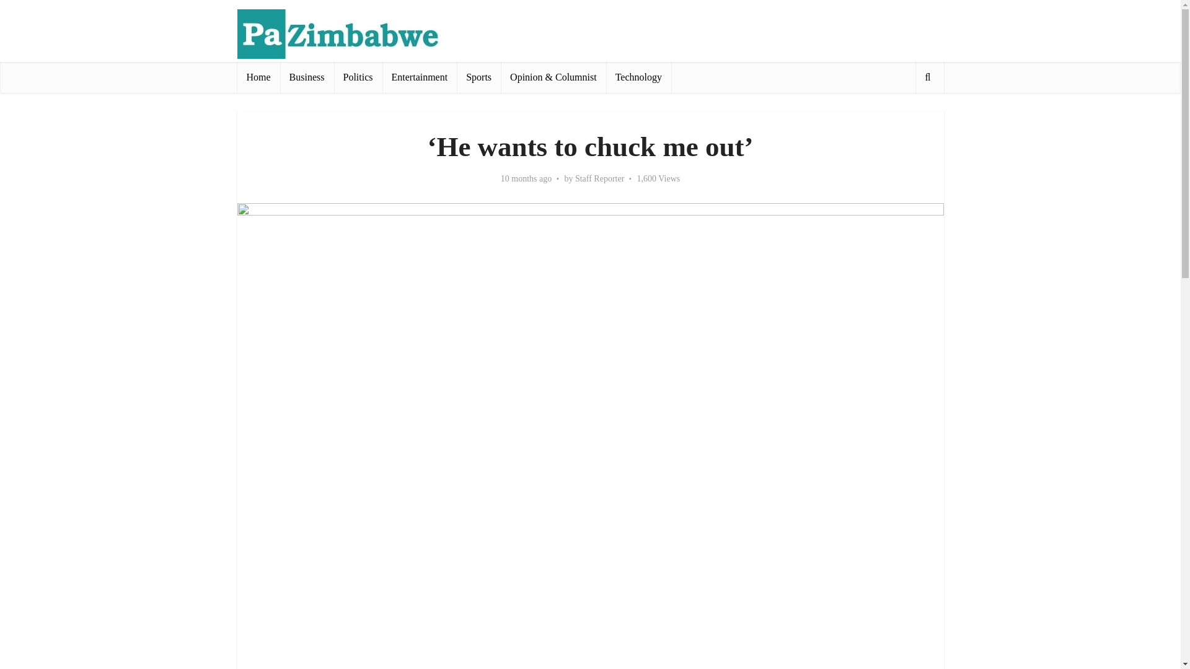 The width and height of the screenshot is (1190, 669). Describe the element at coordinates (638, 77) in the screenshot. I see `Technology` at that location.